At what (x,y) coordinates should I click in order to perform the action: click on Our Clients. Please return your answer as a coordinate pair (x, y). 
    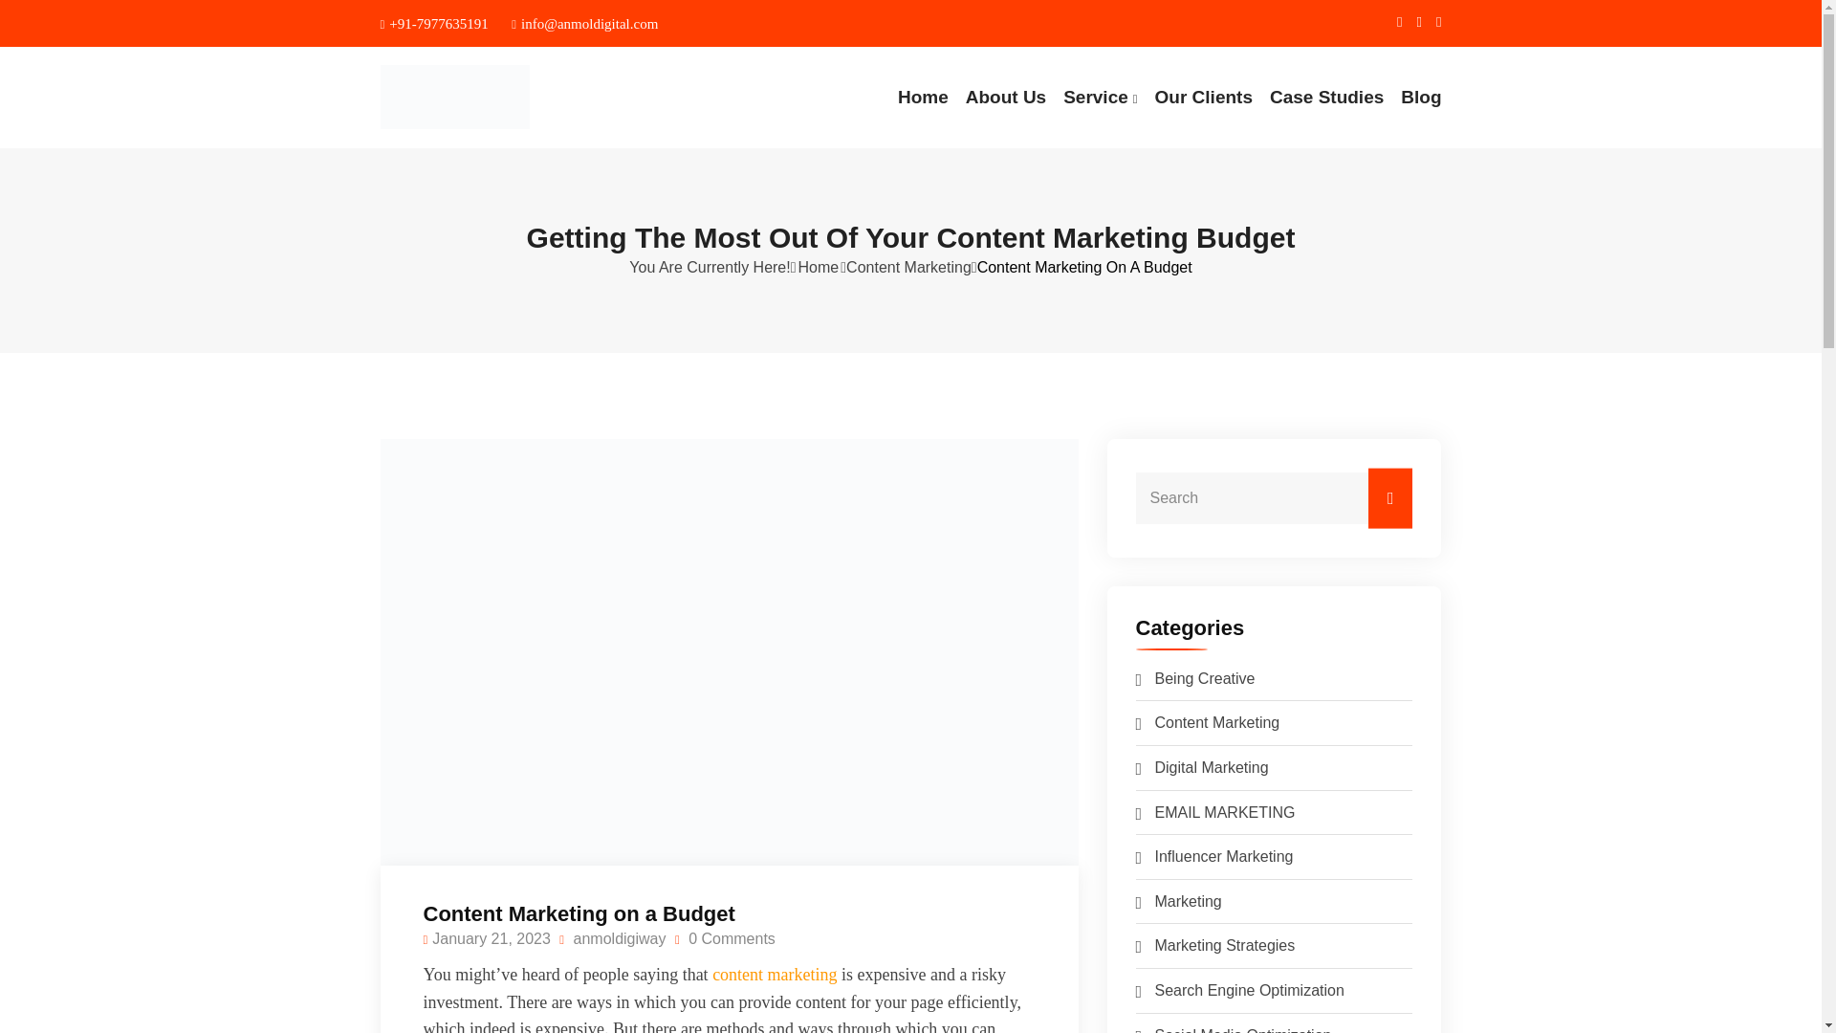
    Looking at the image, I should click on (1203, 98).